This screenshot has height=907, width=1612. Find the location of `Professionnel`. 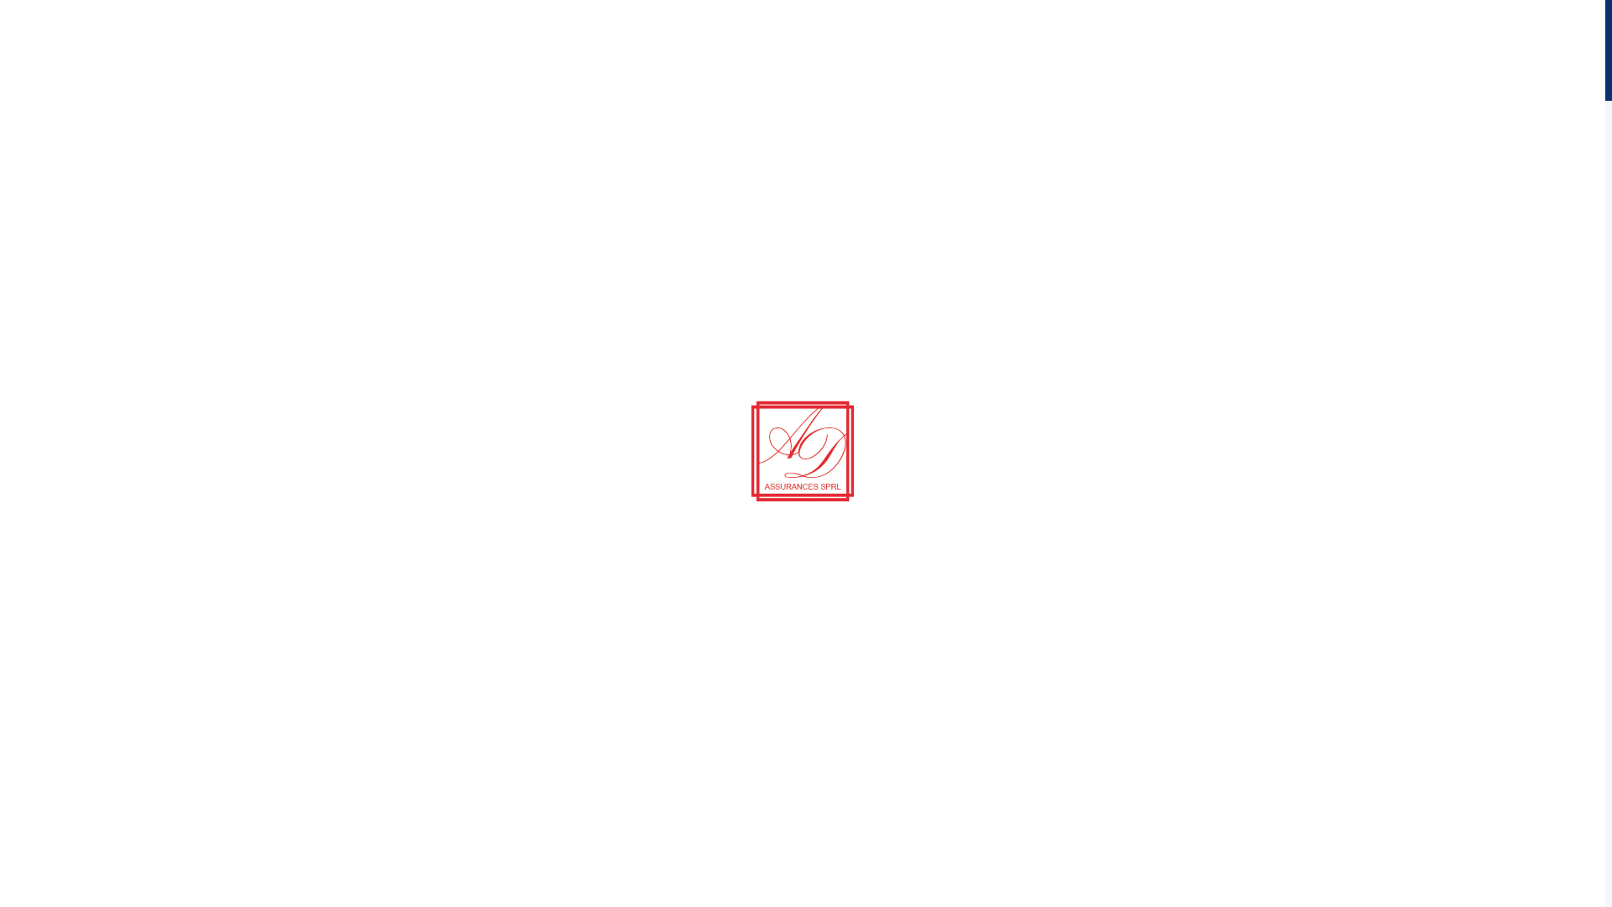

Professionnel is located at coordinates (88, 128).